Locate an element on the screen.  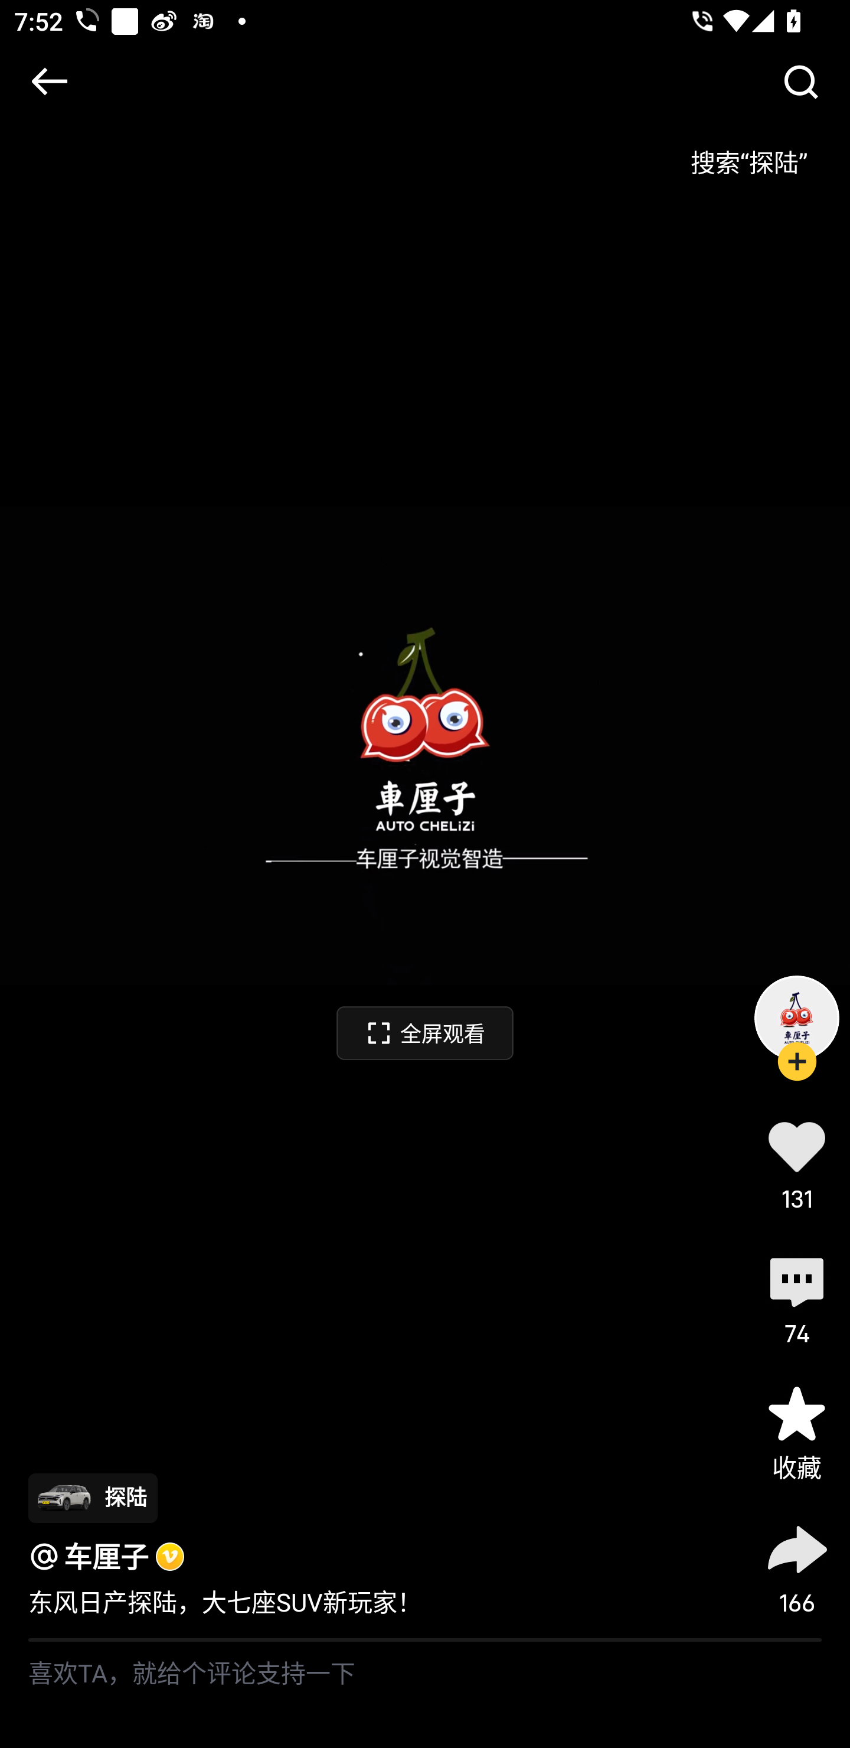
收藏 is located at coordinates (797, 1433).